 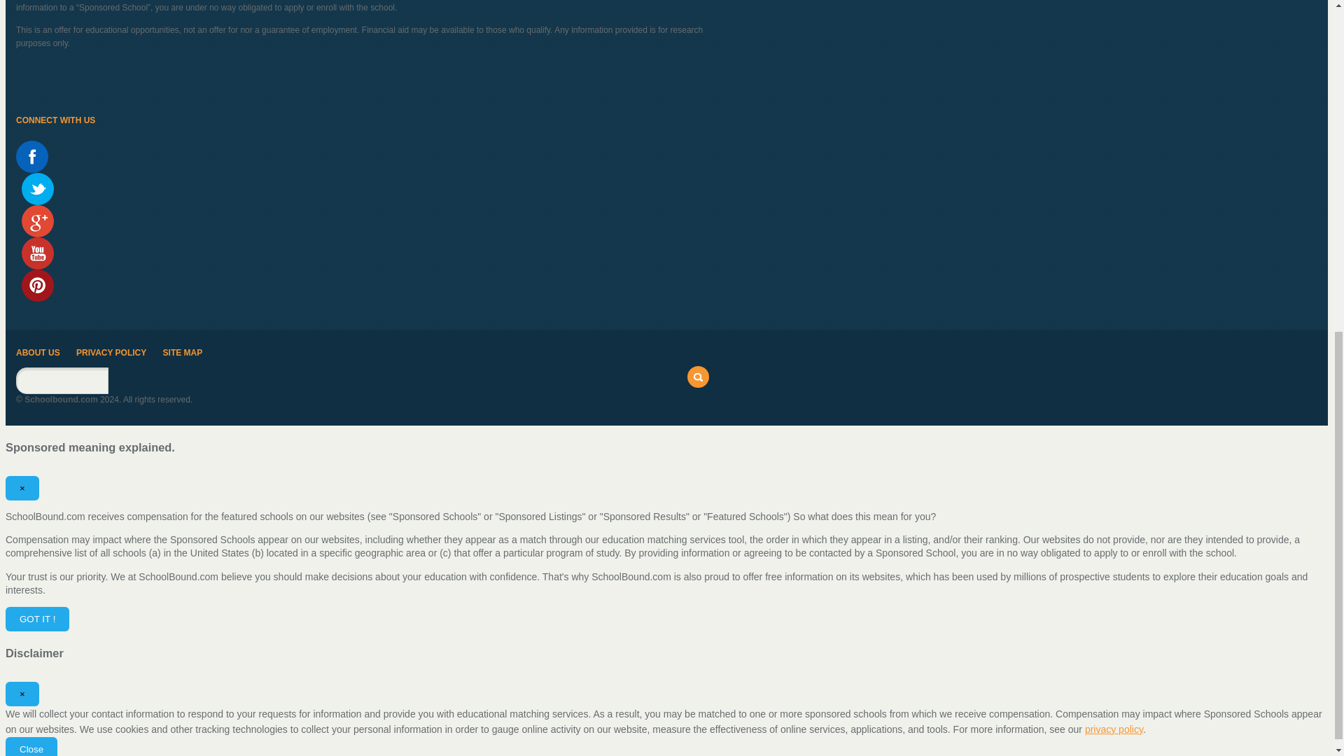 I want to click on GOT IT !, so click(x=37, y=619).